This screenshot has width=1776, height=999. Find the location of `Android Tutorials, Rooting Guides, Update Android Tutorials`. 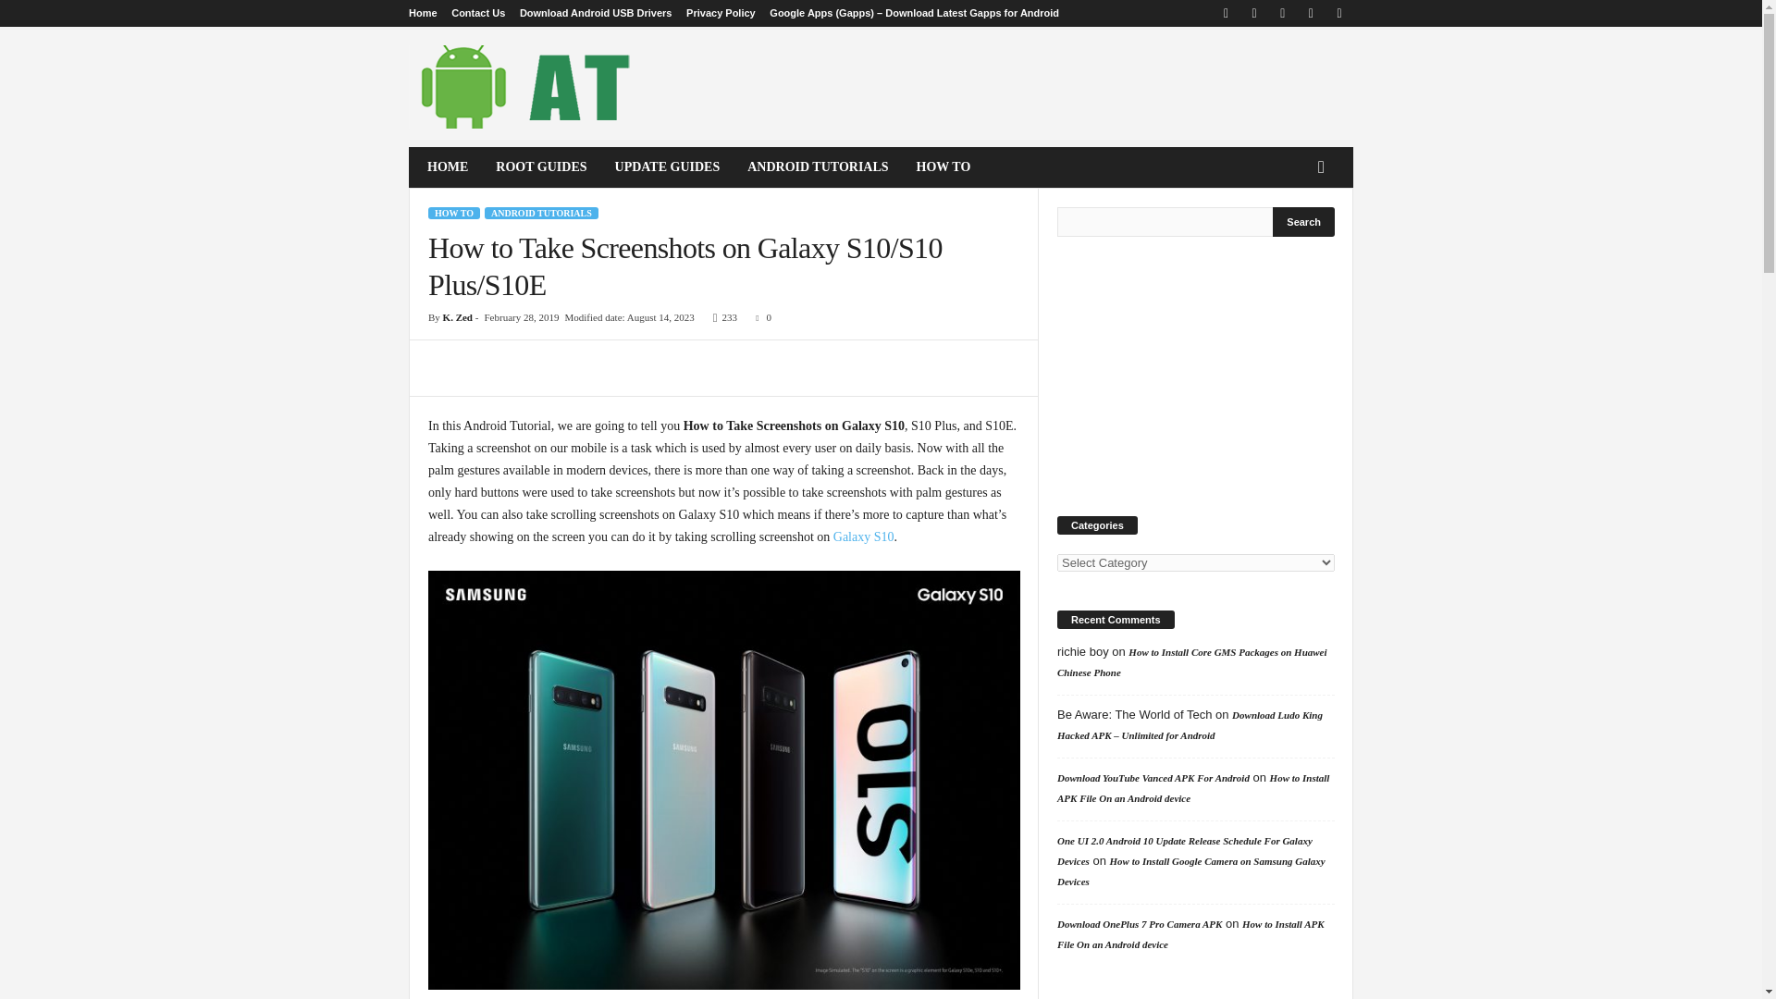

Android Tutorials, Rooting Guides, Update Android Tutorials is located at coordinates (535, 87).